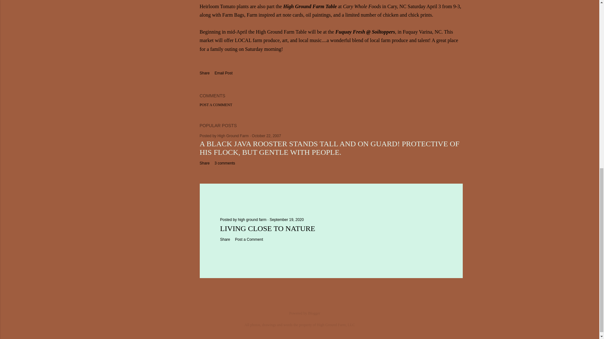  Describe the element at coordinates (204, 163) in the screenshot. I see `Share` at that location.